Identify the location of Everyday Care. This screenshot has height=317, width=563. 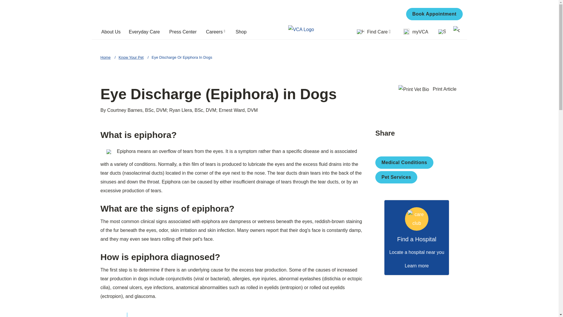
(146, 32).